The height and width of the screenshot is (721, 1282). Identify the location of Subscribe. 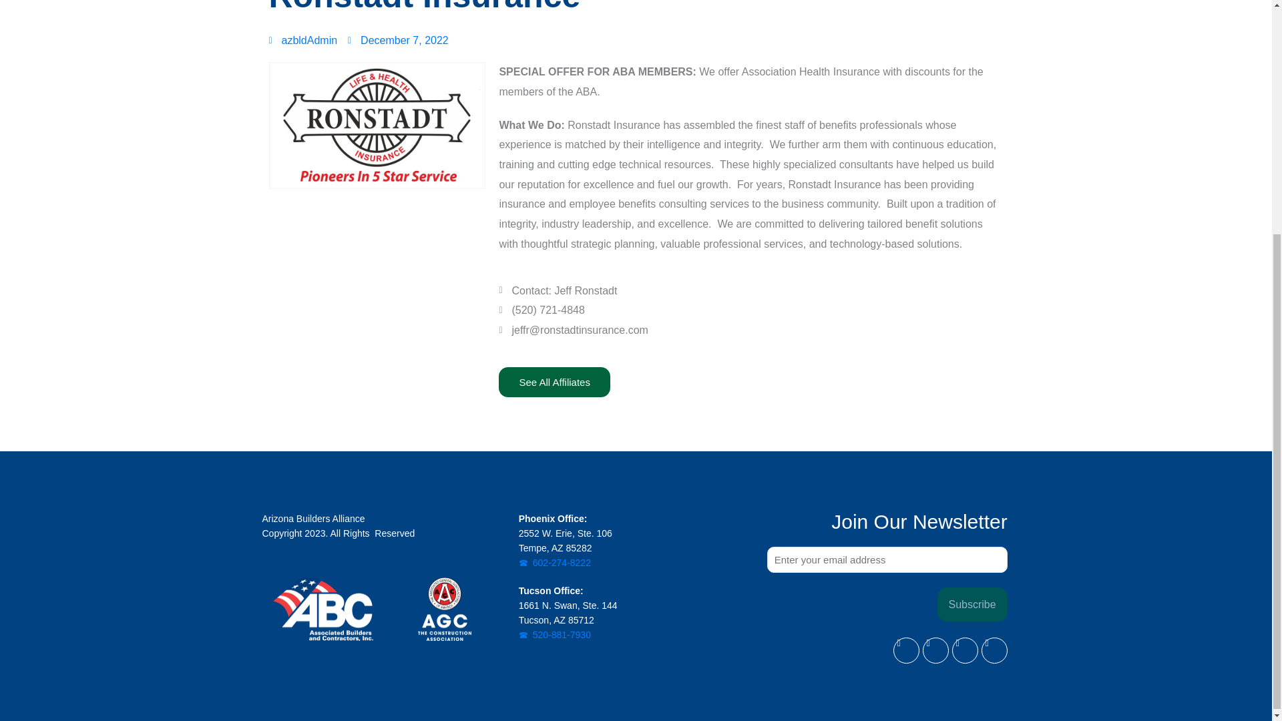
(972, 604).